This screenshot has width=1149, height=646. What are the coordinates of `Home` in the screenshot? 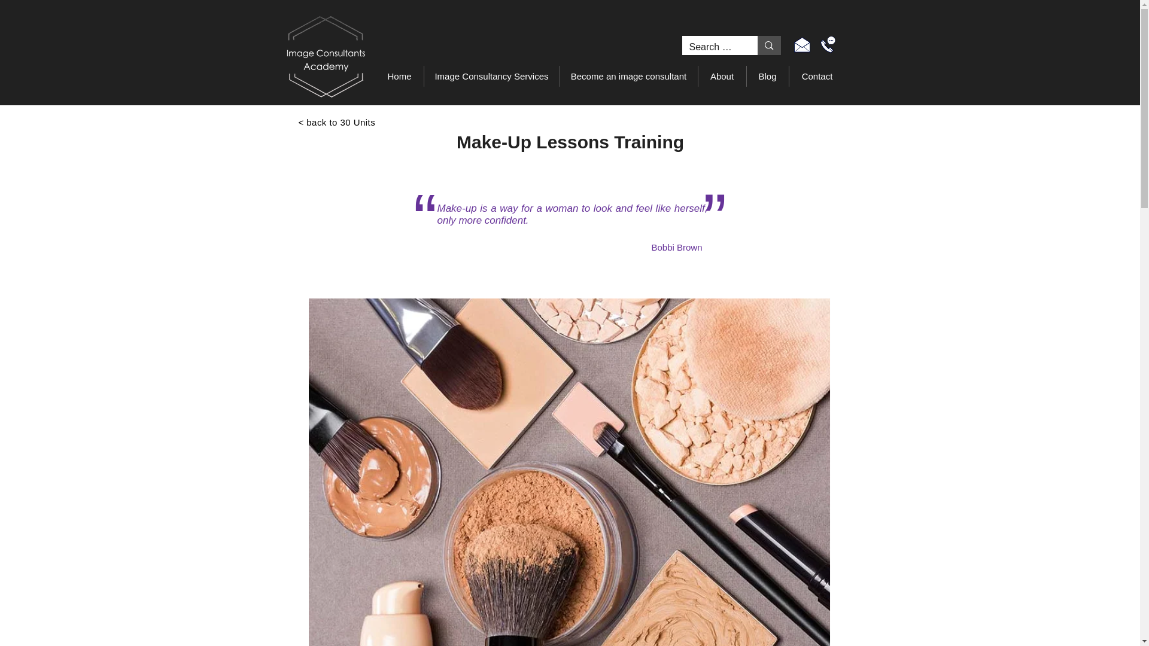 It's located at (400, 76).